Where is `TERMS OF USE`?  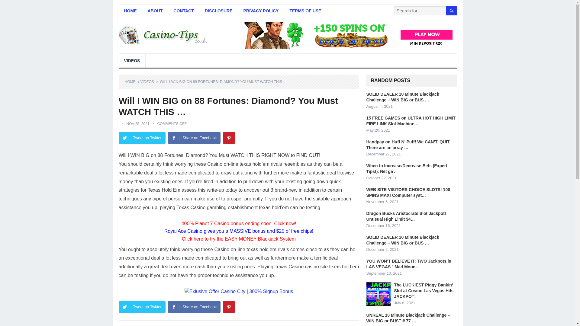 TERMS OF USE is located at coordinates (305, 11).